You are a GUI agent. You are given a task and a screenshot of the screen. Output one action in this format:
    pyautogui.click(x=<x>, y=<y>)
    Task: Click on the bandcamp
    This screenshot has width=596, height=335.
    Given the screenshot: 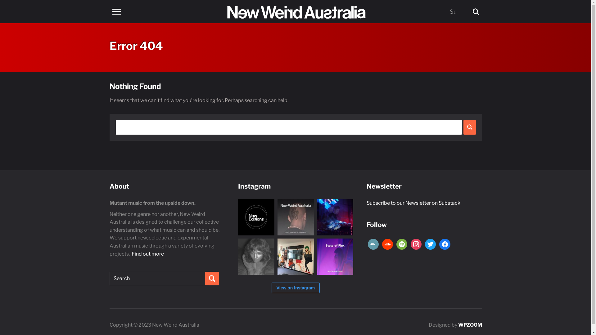 What is the action you would take?
    pyautogui.click(x=373, y=244)
    